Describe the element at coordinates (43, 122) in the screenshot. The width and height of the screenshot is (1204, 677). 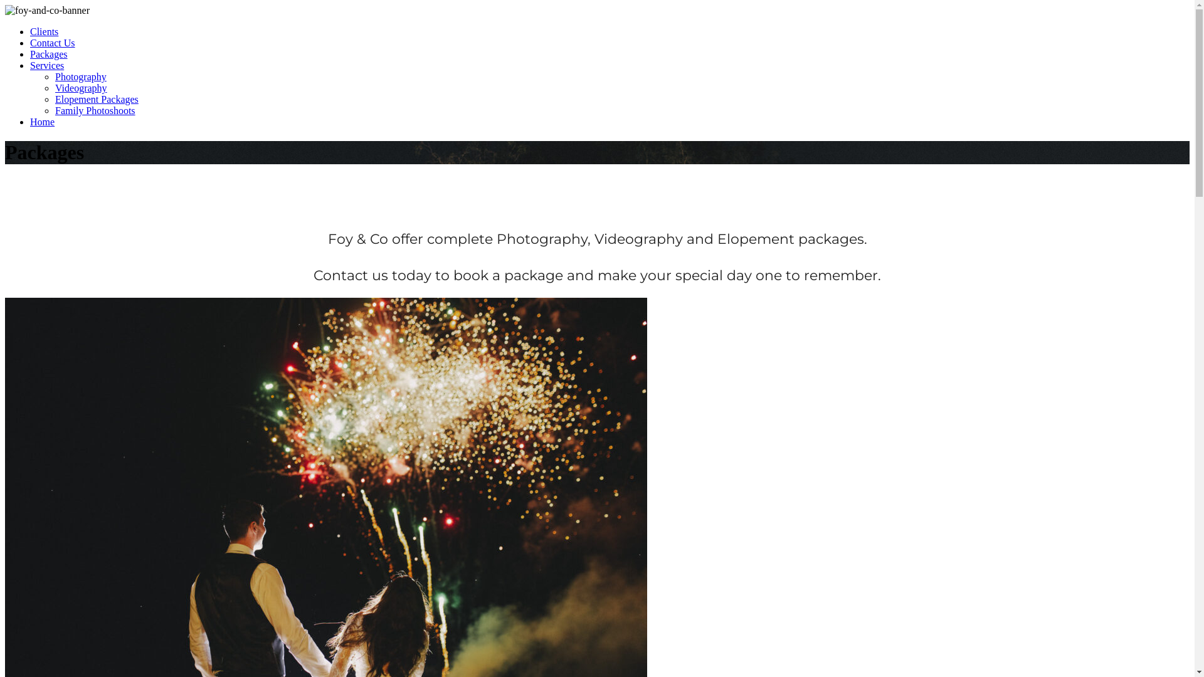
I see `Home` at that location.